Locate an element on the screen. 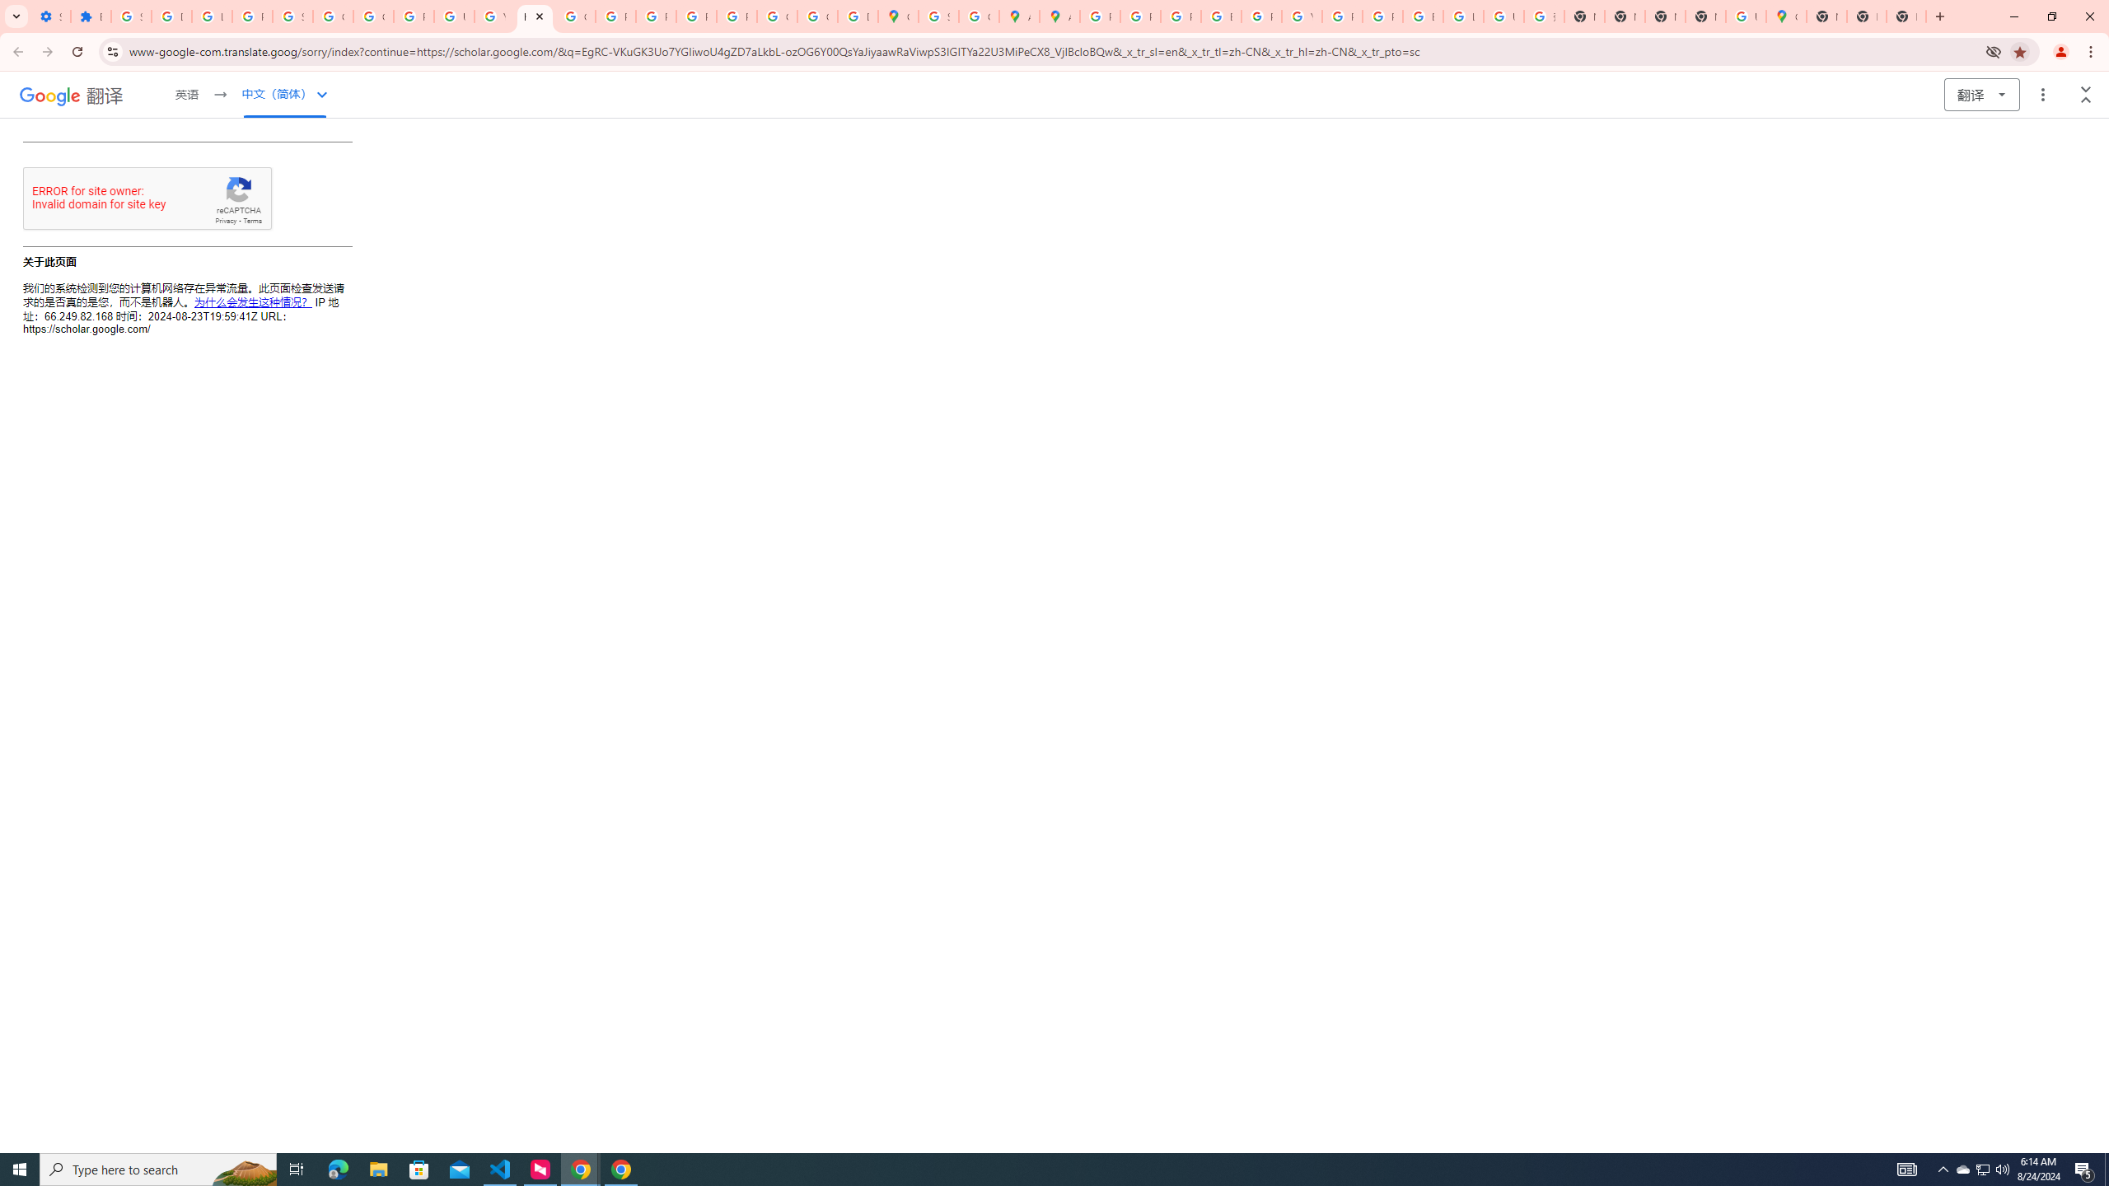  Use Google Maps in Space - Google Maps Help is located at coordinates (1746, 16).